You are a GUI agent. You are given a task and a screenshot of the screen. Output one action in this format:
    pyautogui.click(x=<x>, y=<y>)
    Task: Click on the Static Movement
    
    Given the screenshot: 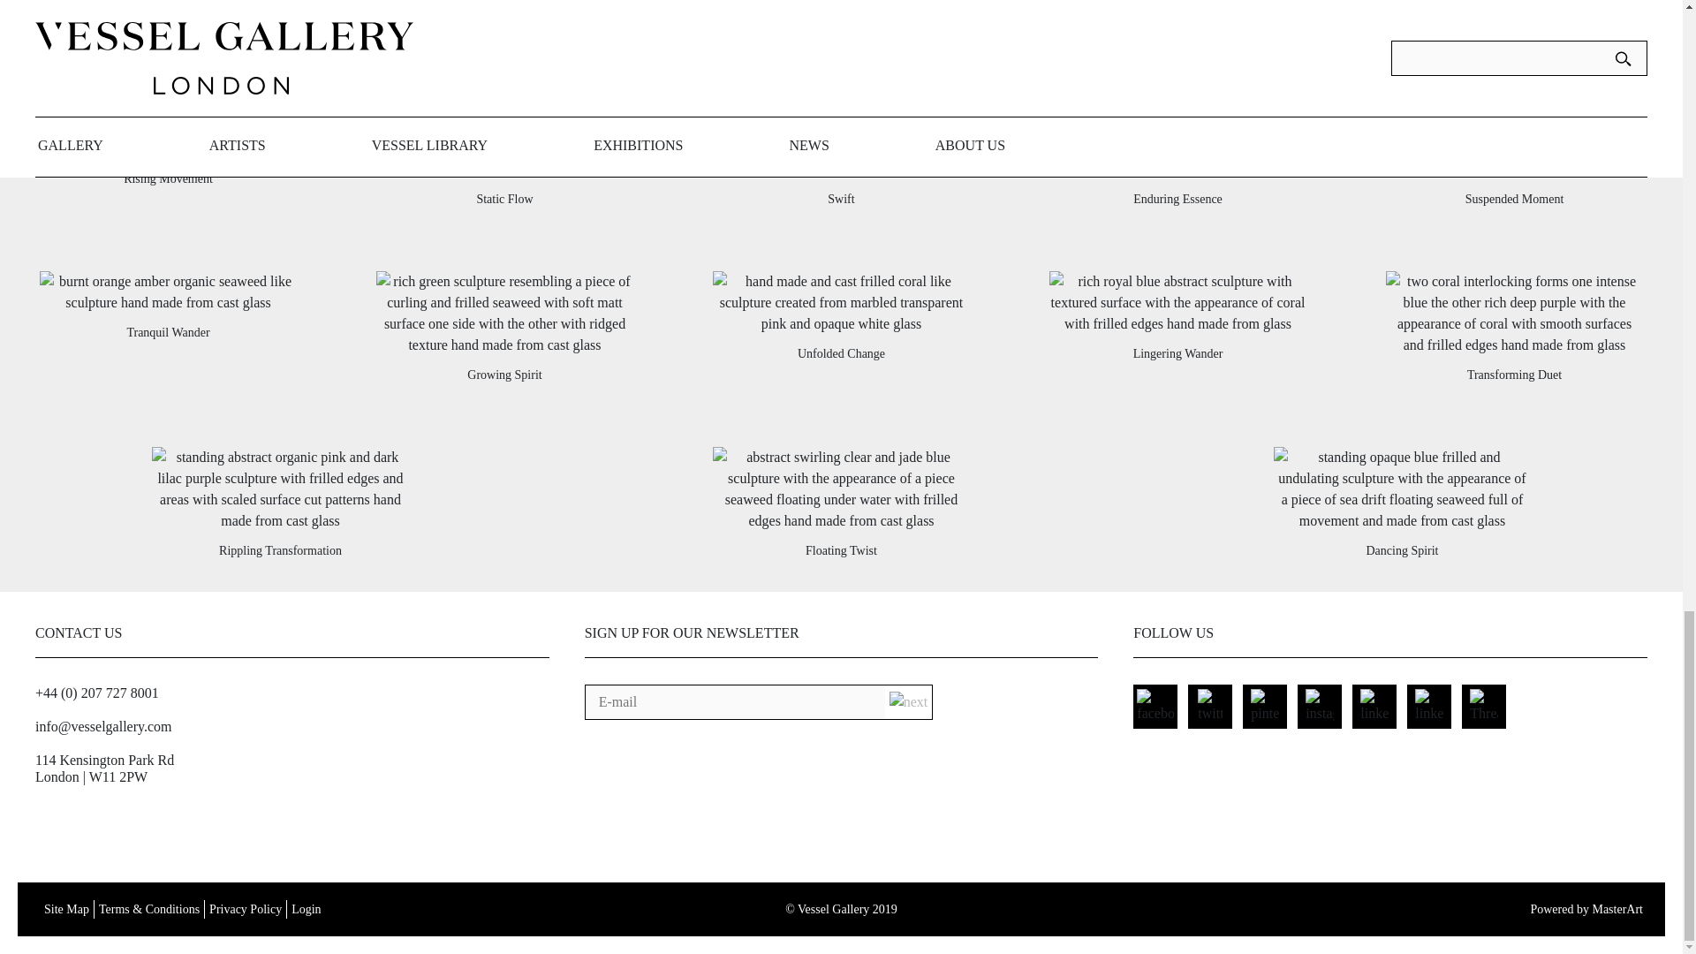 What is the action you would take?
    pyautogui.click(x=1177, y=65)
    